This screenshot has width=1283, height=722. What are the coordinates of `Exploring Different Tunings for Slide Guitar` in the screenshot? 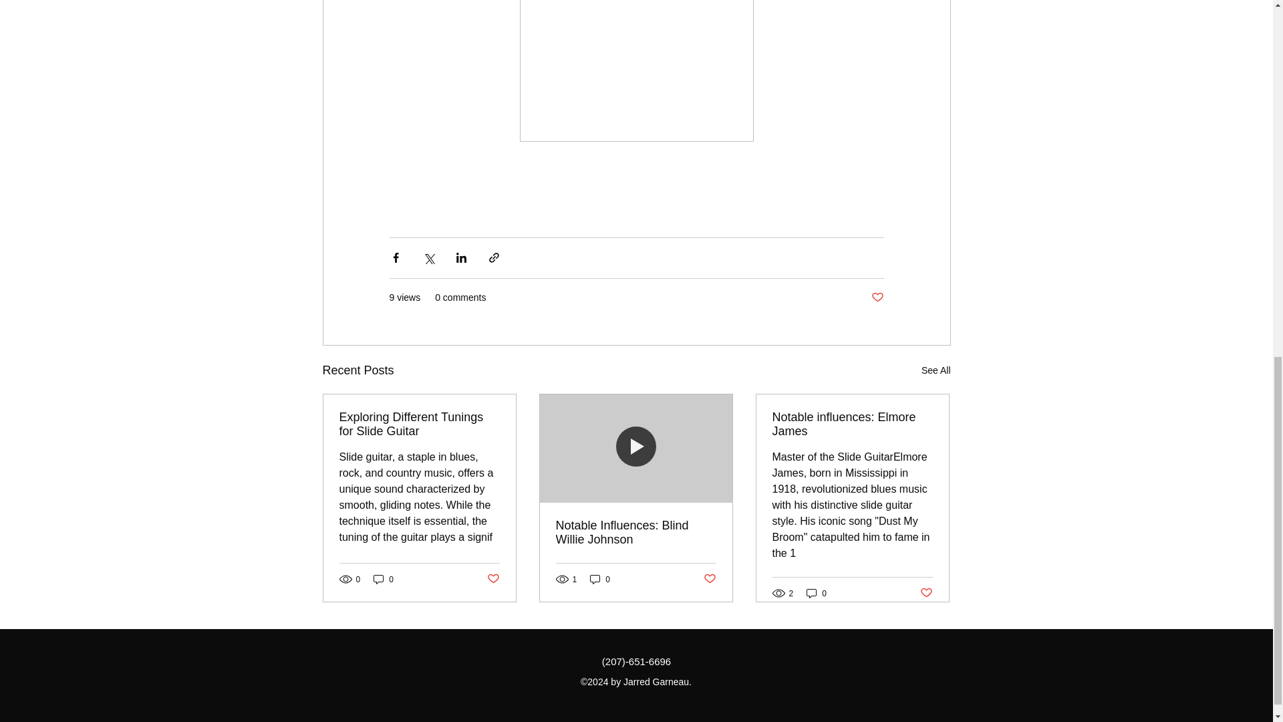 It's located at (420, 424).